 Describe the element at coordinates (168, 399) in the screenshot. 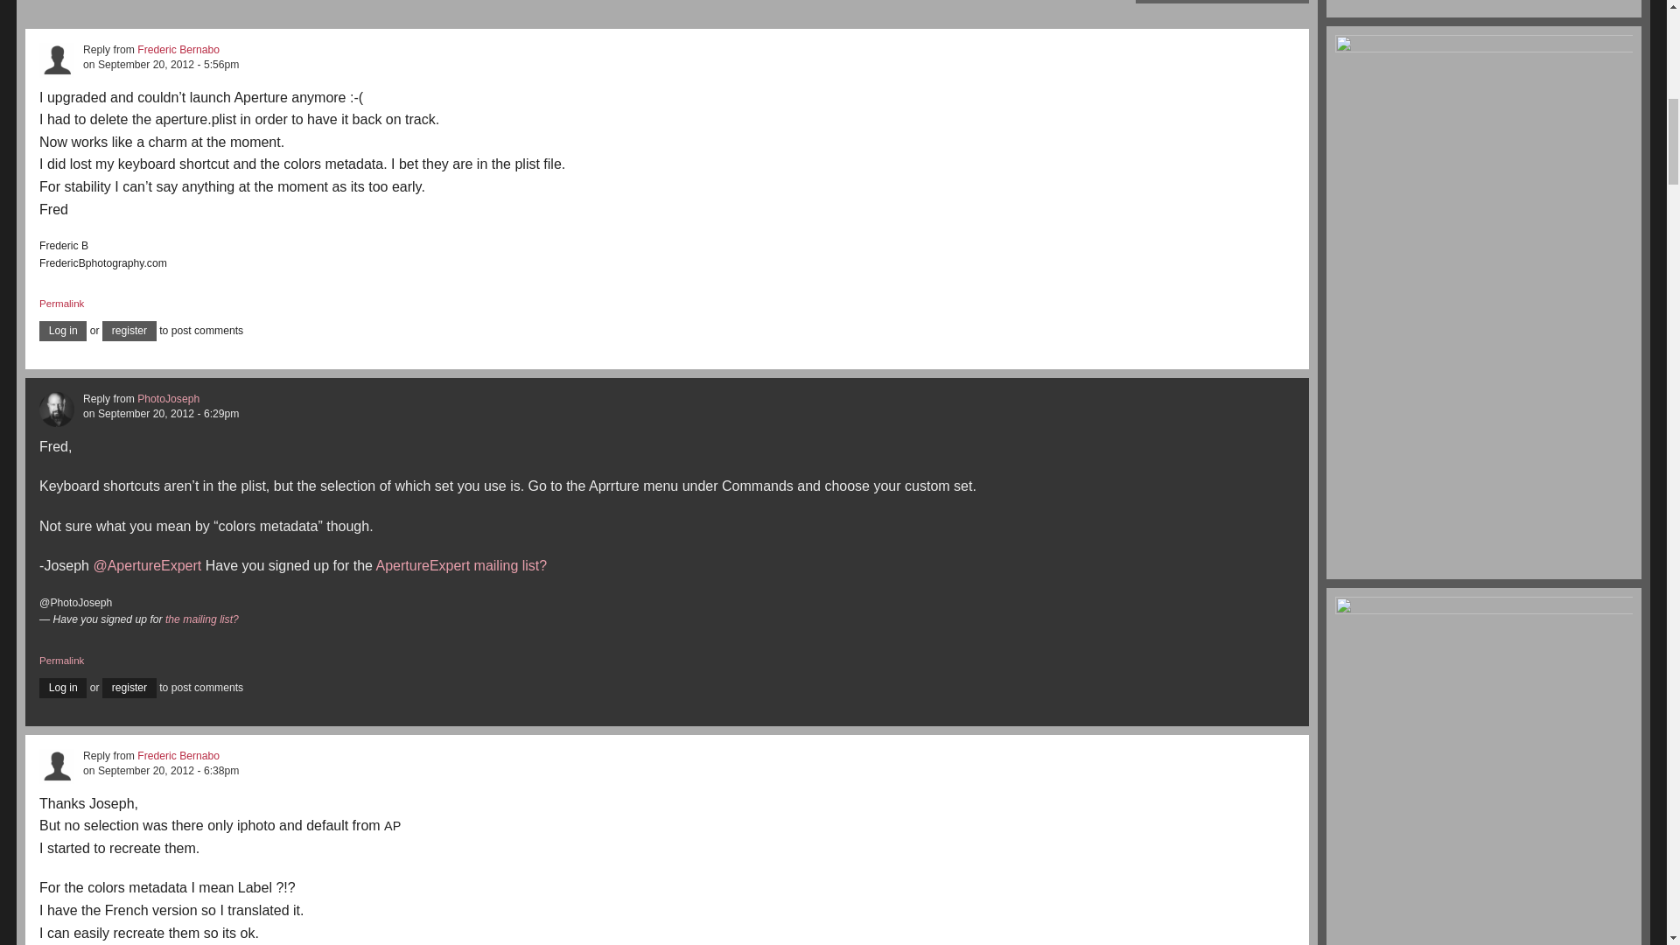

I see `View user profile.` at that location.